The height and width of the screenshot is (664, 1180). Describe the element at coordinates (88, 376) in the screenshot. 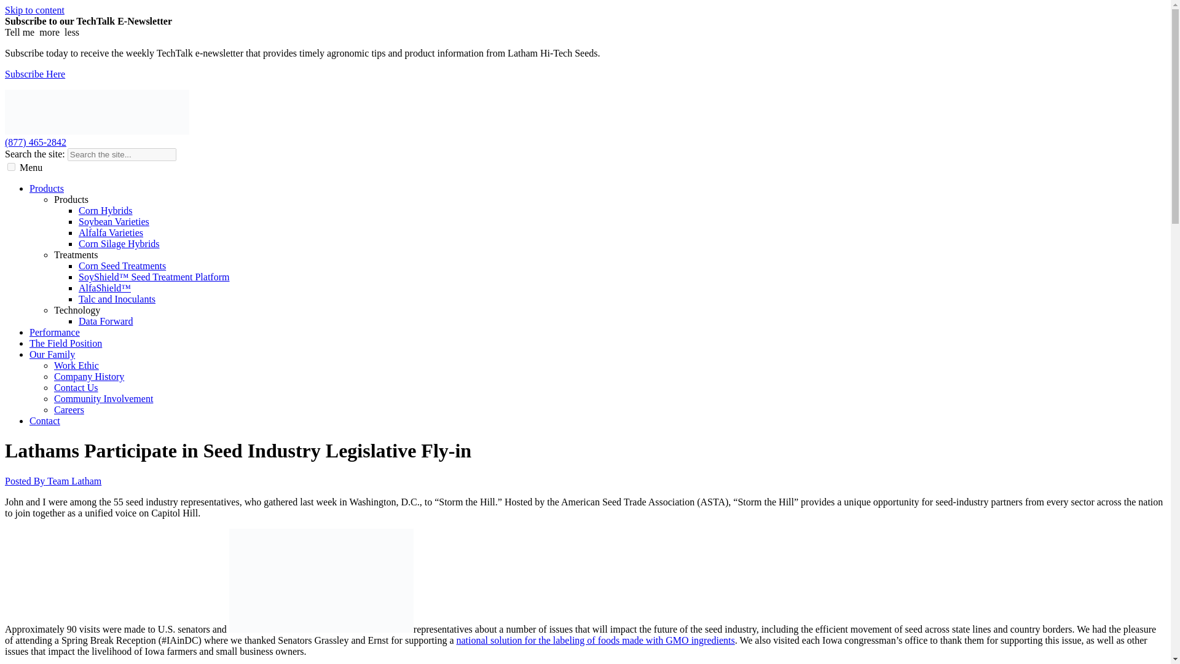

I see `Company History` at that location.